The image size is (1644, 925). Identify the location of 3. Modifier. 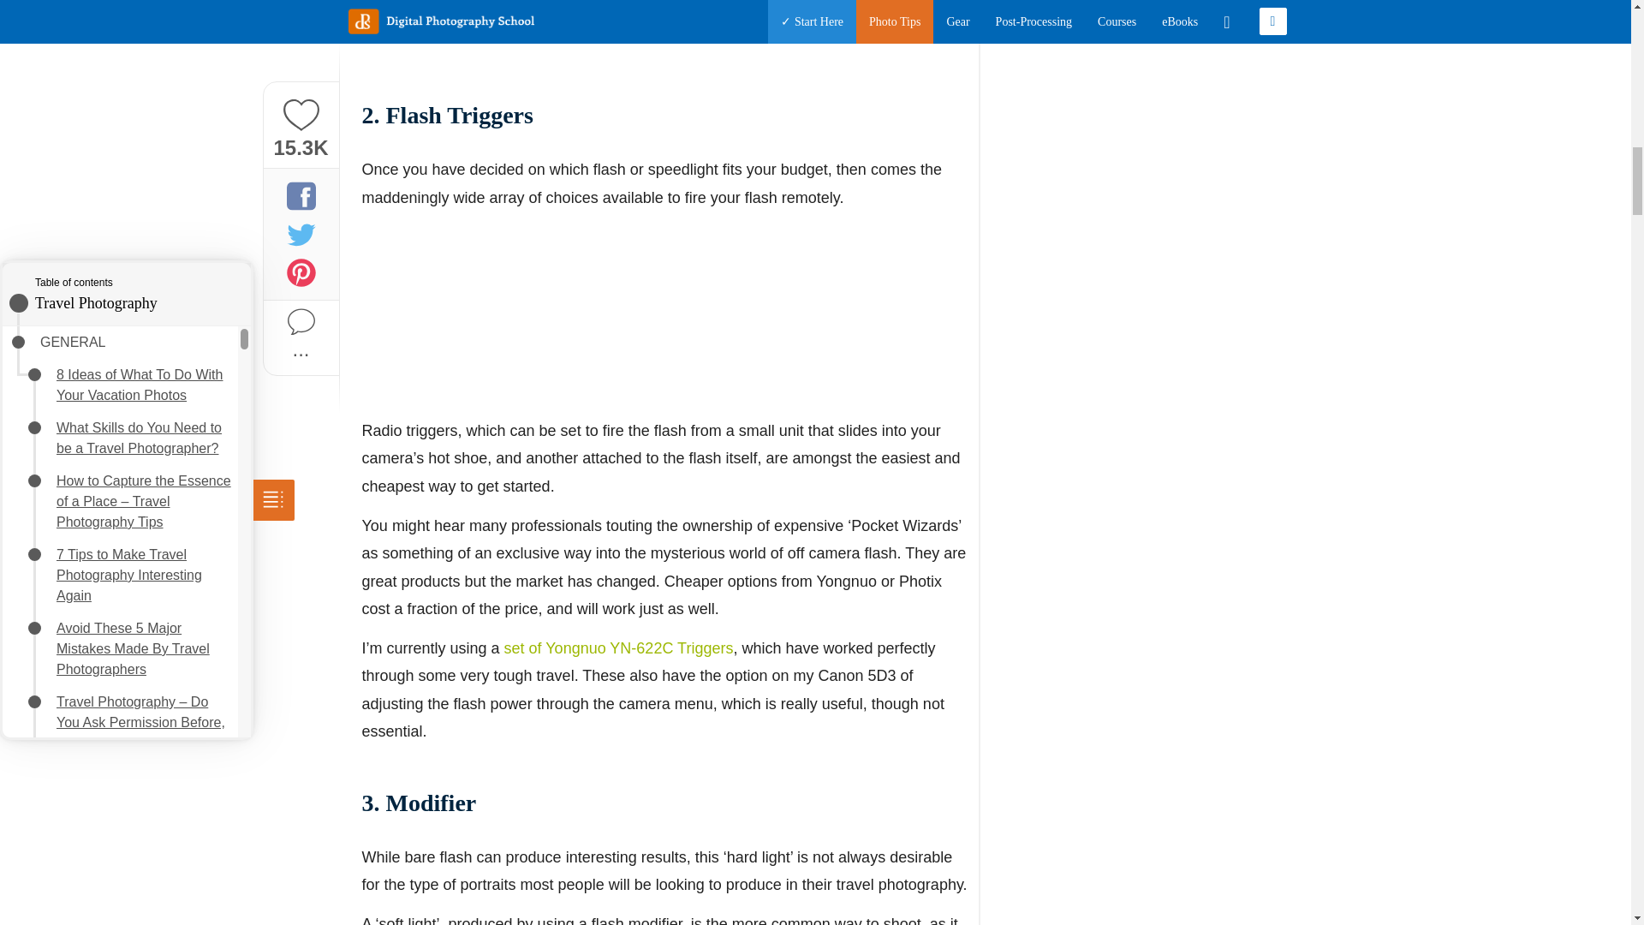
(104, 224).